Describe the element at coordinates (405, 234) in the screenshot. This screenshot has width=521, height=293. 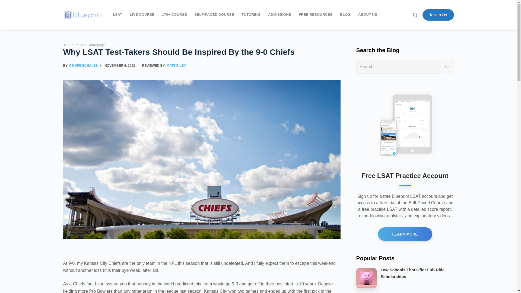
I see `LEARN MORE` at that location.